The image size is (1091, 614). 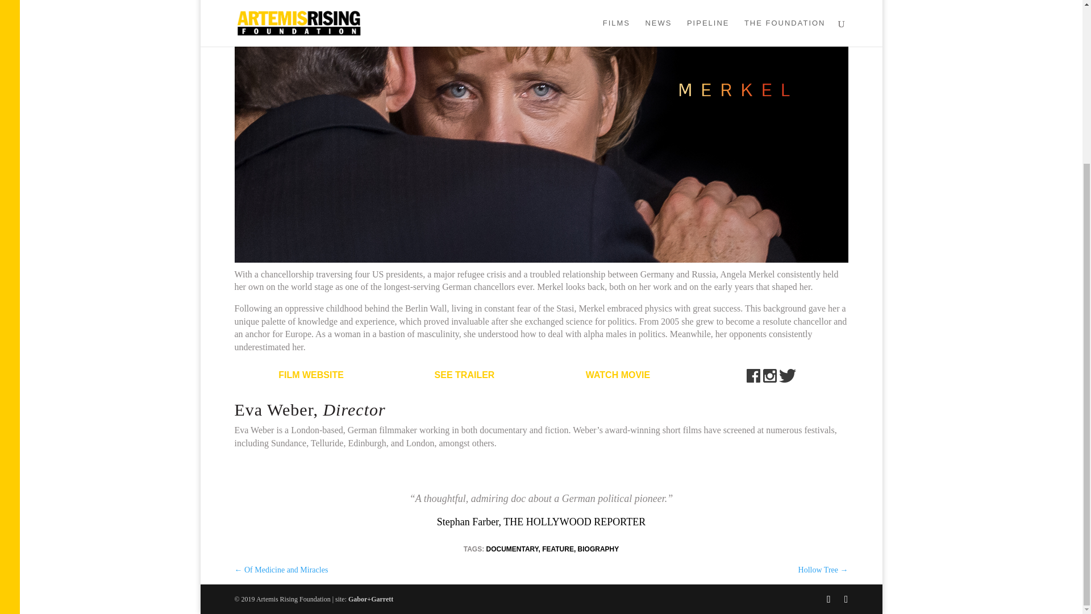 What do you see at coordinates (310, 375) in the screenshot?
I see `FILM WEBSITE` at bounding box center [310, 375].